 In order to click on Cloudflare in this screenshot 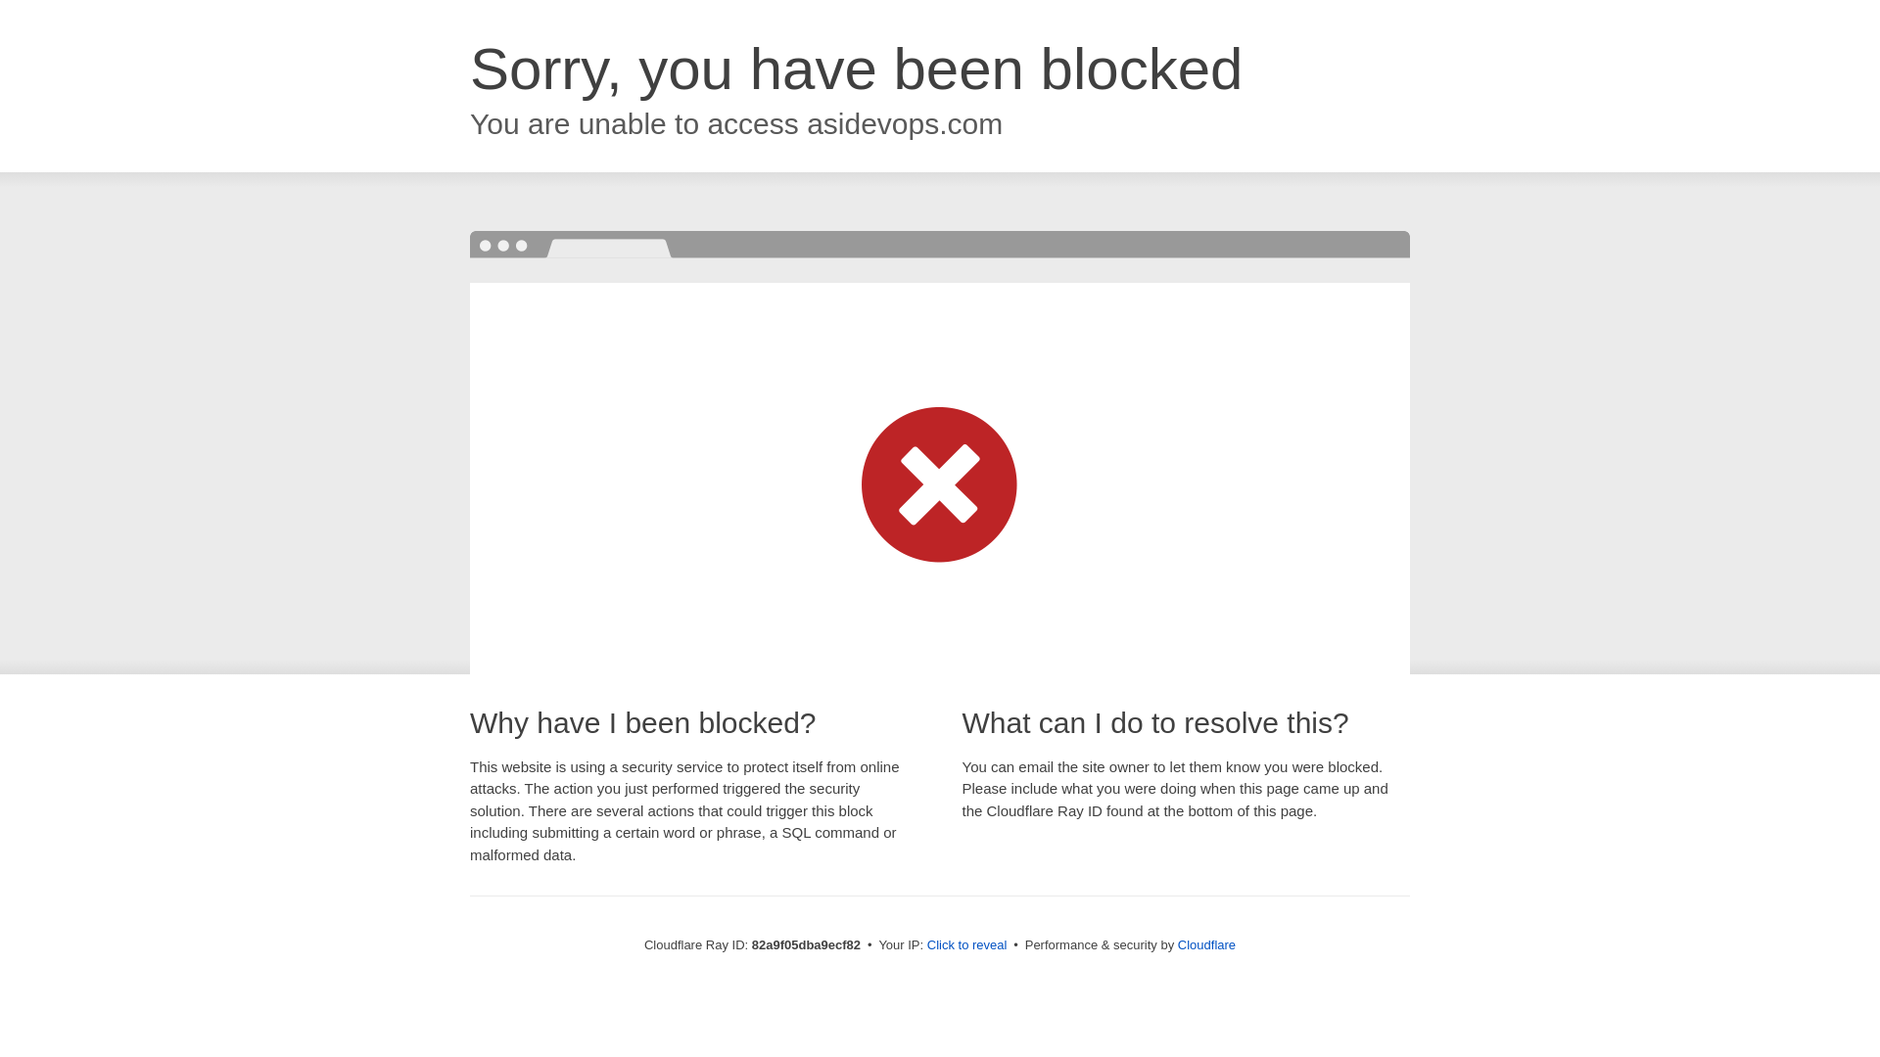, I will do `click(1206, 945)`.